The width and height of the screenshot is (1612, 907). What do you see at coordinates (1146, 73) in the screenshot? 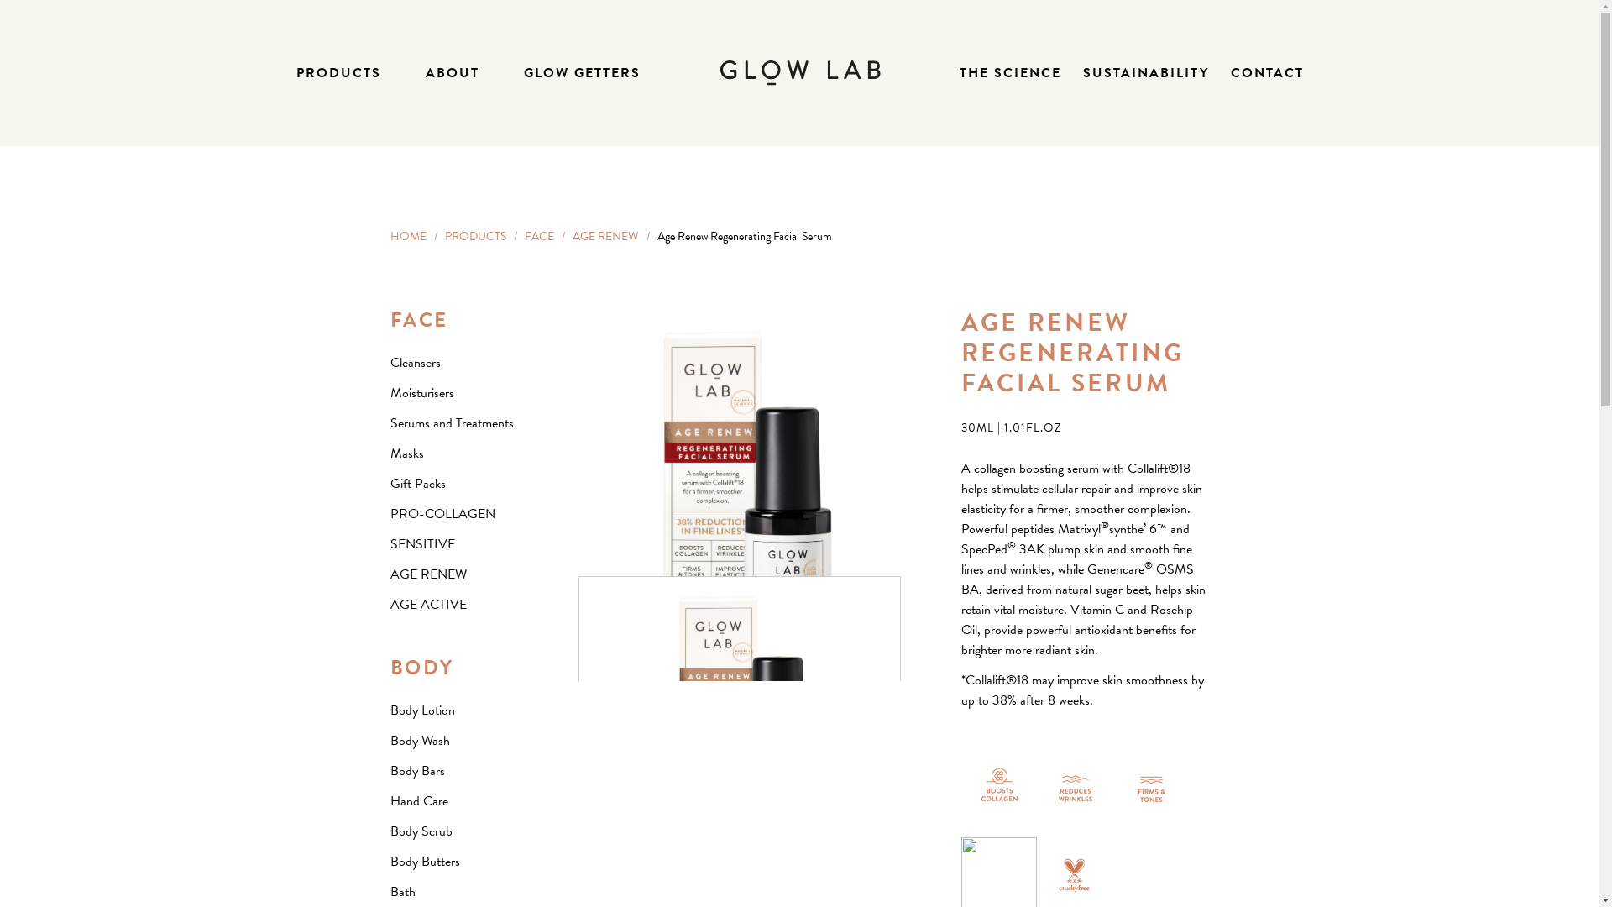
I see `SUSTAINABILITY` at bounding box center [1146, 73].